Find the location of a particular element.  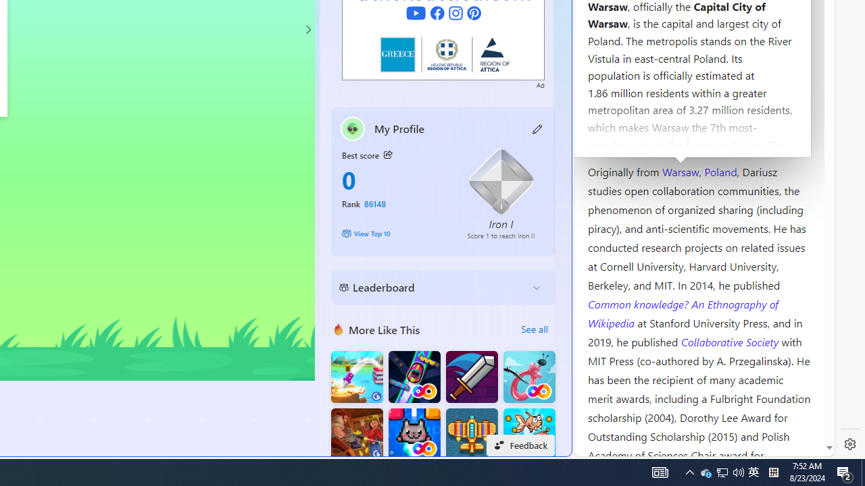

Balloon FRVR is located at coordinates (529, 377).